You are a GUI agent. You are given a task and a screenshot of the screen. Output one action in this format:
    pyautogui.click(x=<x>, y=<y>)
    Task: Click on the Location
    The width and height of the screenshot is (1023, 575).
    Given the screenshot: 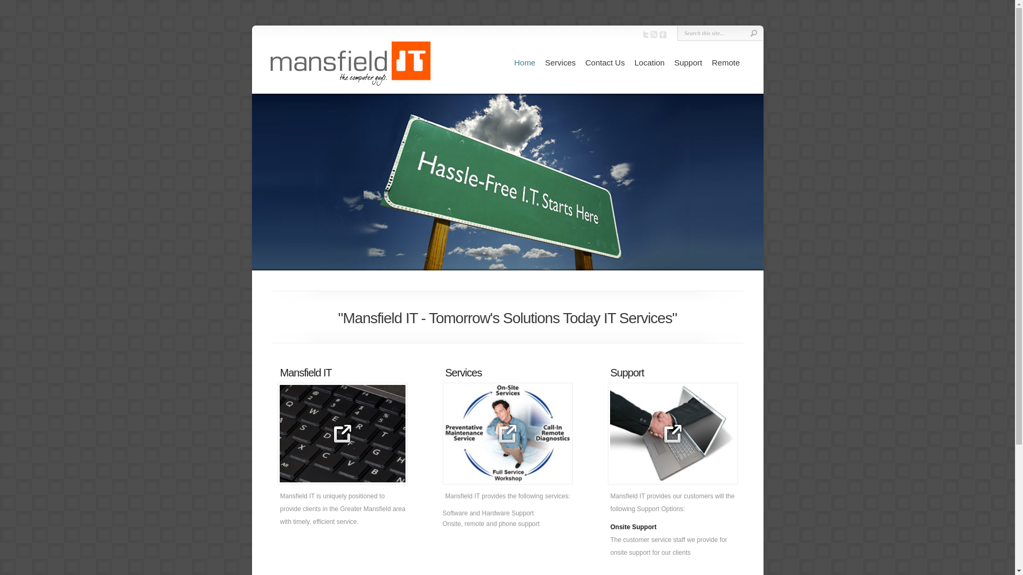 What is the action you would take?
    pyautogui.click(x=650, y=63)
    